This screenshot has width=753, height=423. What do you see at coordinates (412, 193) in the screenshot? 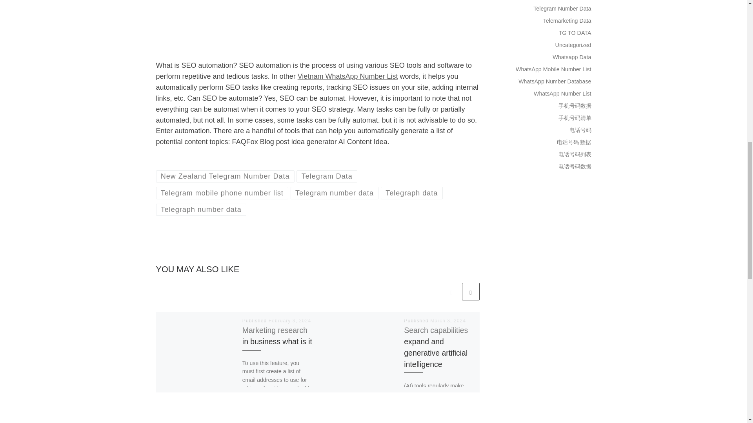
I see `Telegraph data` at bounding box center [412, 193].